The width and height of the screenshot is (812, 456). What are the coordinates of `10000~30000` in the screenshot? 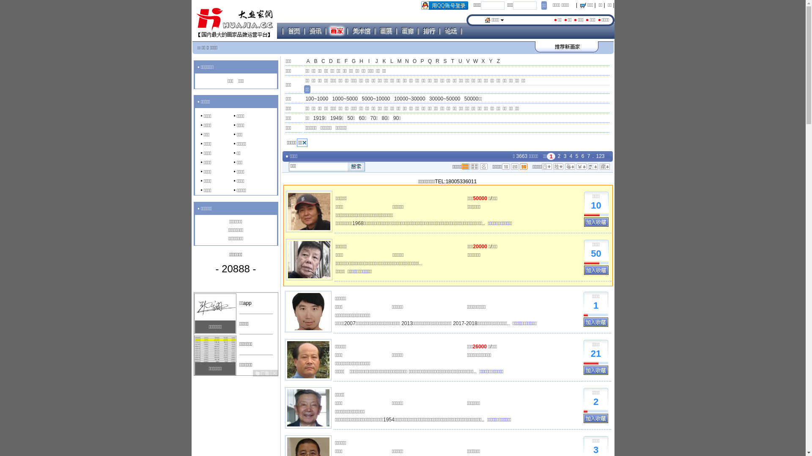 It's located at (410, 99).